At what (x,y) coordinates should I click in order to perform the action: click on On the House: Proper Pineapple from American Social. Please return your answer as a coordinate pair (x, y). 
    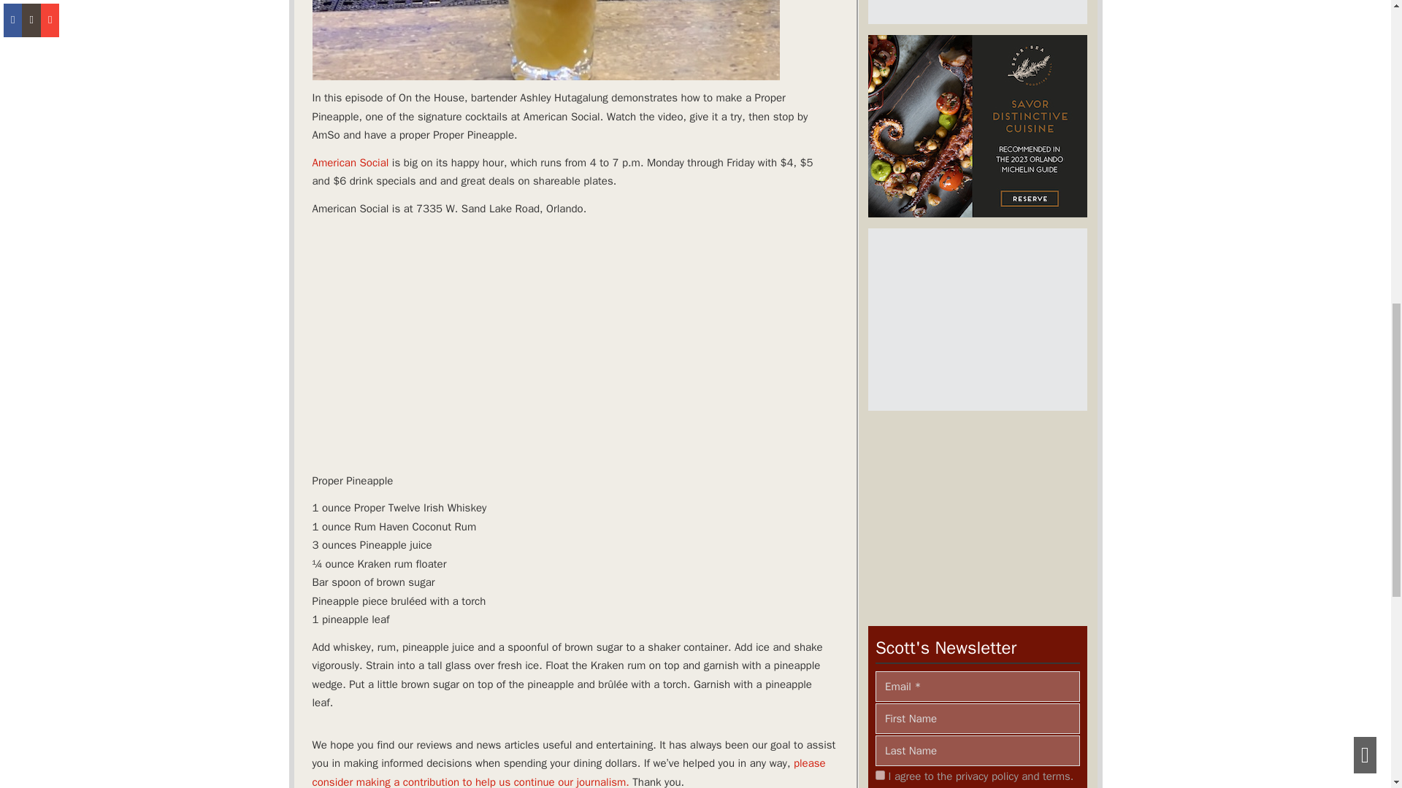
    Looking at the image, I should click on (546, 40).